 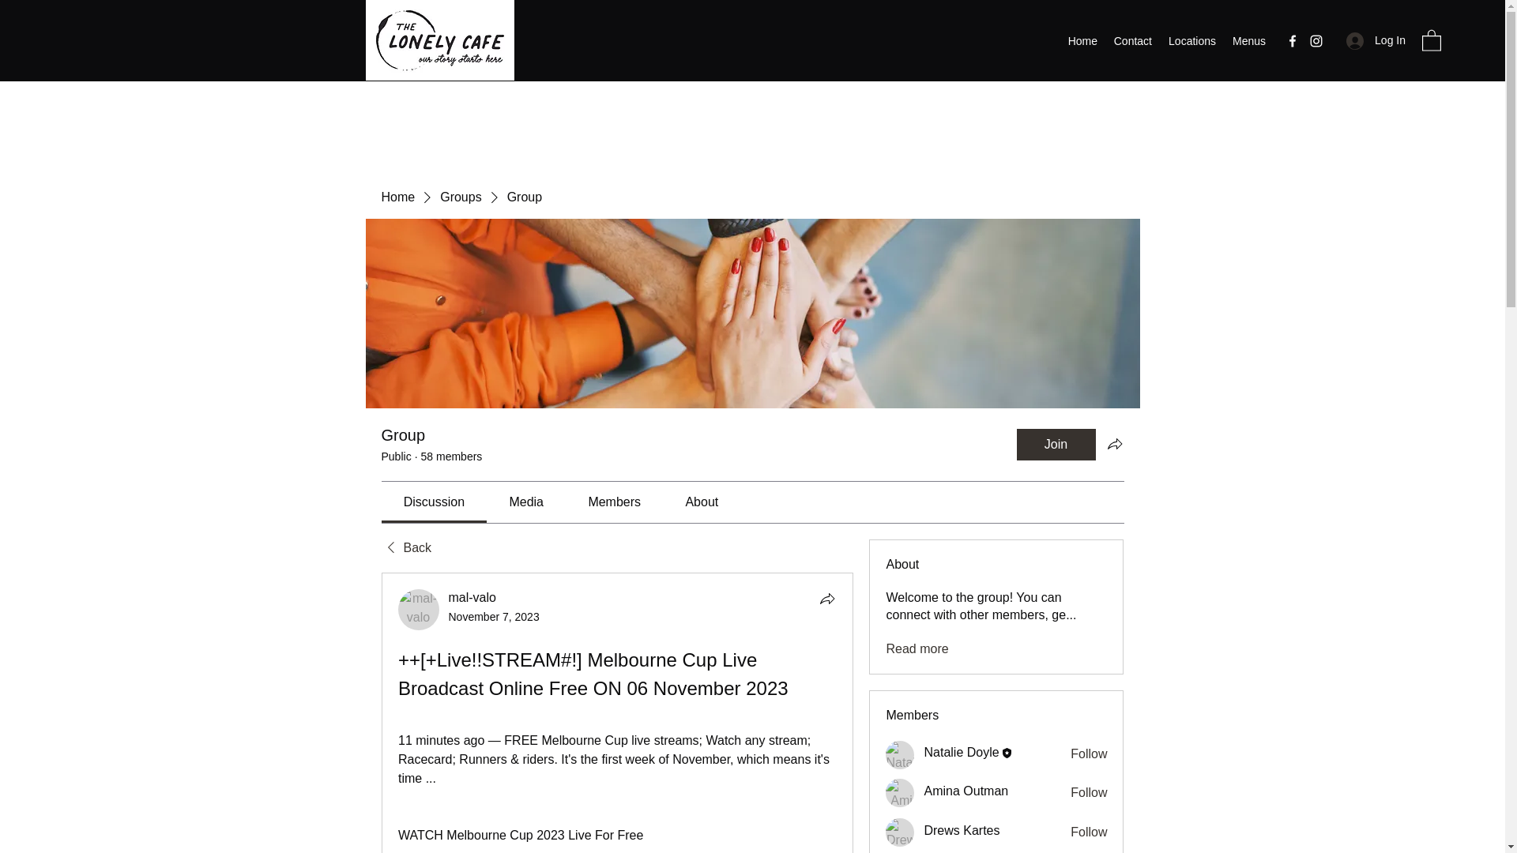 What do you see at coordinates (1376, 41) in the screenshot?
I see `Log In` at bounding box center [1376, 41].